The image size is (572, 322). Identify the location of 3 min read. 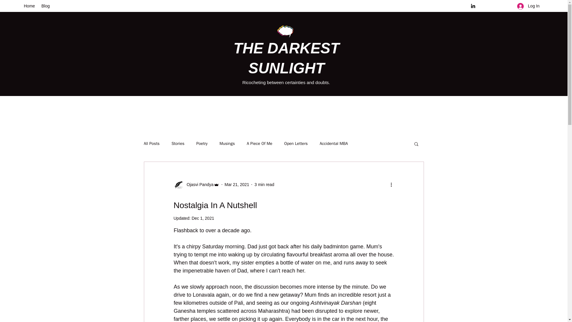
(264, 184).